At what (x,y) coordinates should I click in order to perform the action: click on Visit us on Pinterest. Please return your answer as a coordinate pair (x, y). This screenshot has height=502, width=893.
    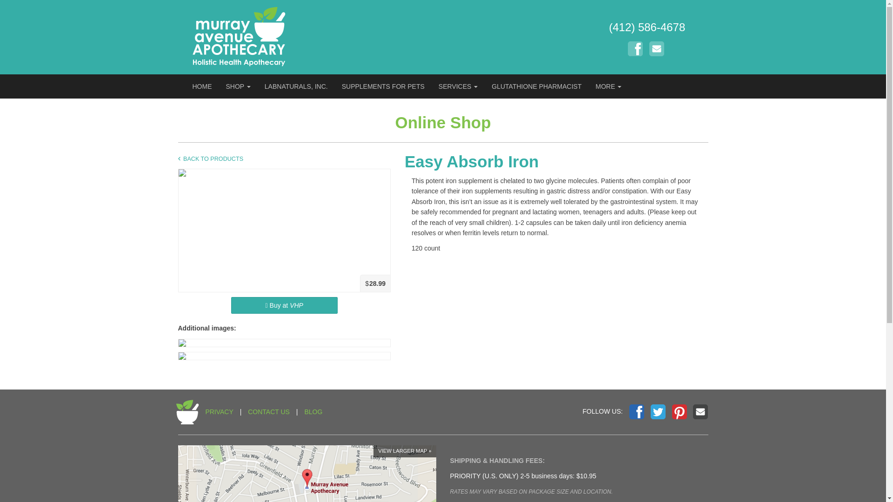
    Looking at the image, I should click on (679, 412).